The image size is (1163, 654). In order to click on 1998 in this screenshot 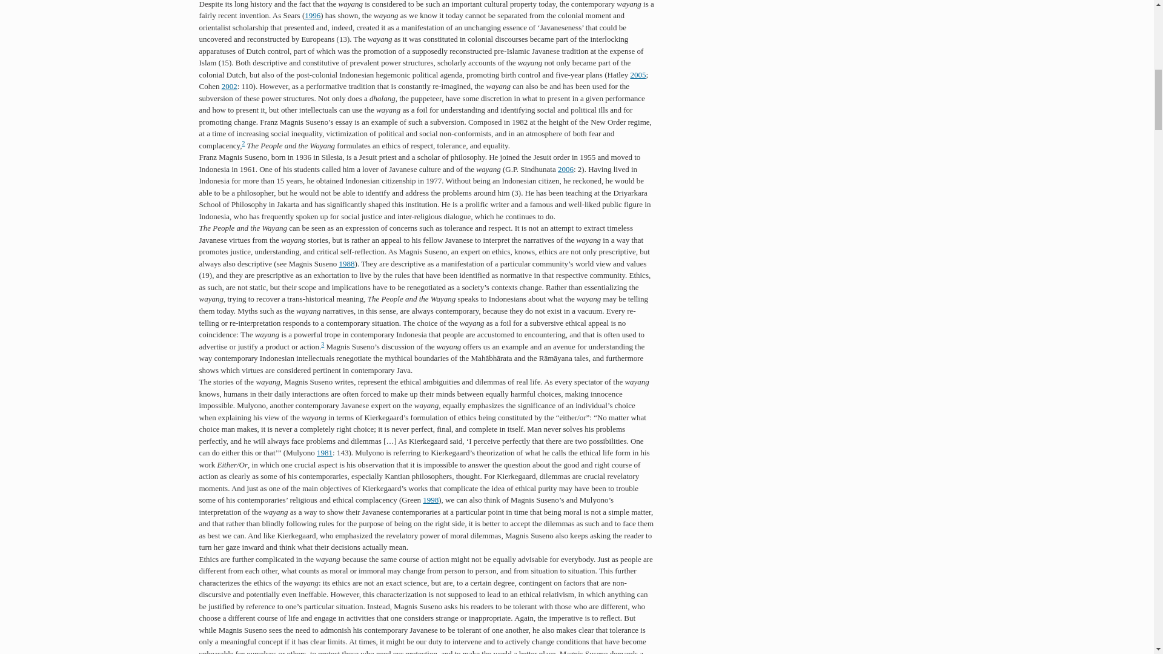, I will do `click(430, 499)`.